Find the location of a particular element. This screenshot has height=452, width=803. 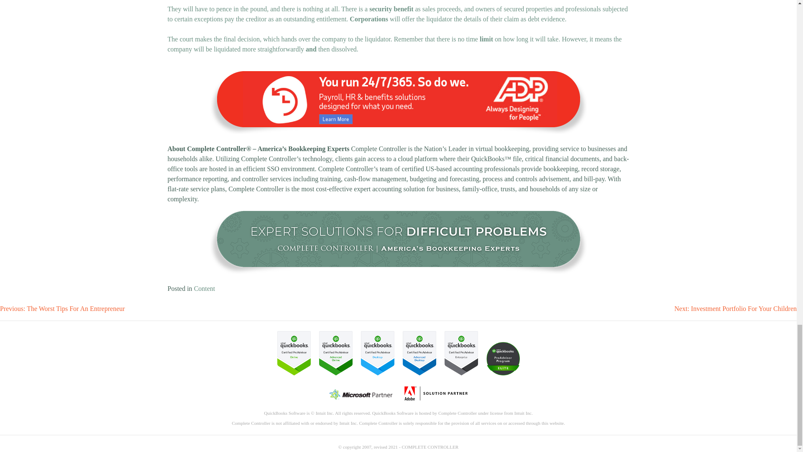

Previous: The Worst Tips For An Entrepreneur is located at coordinates (63, 309).